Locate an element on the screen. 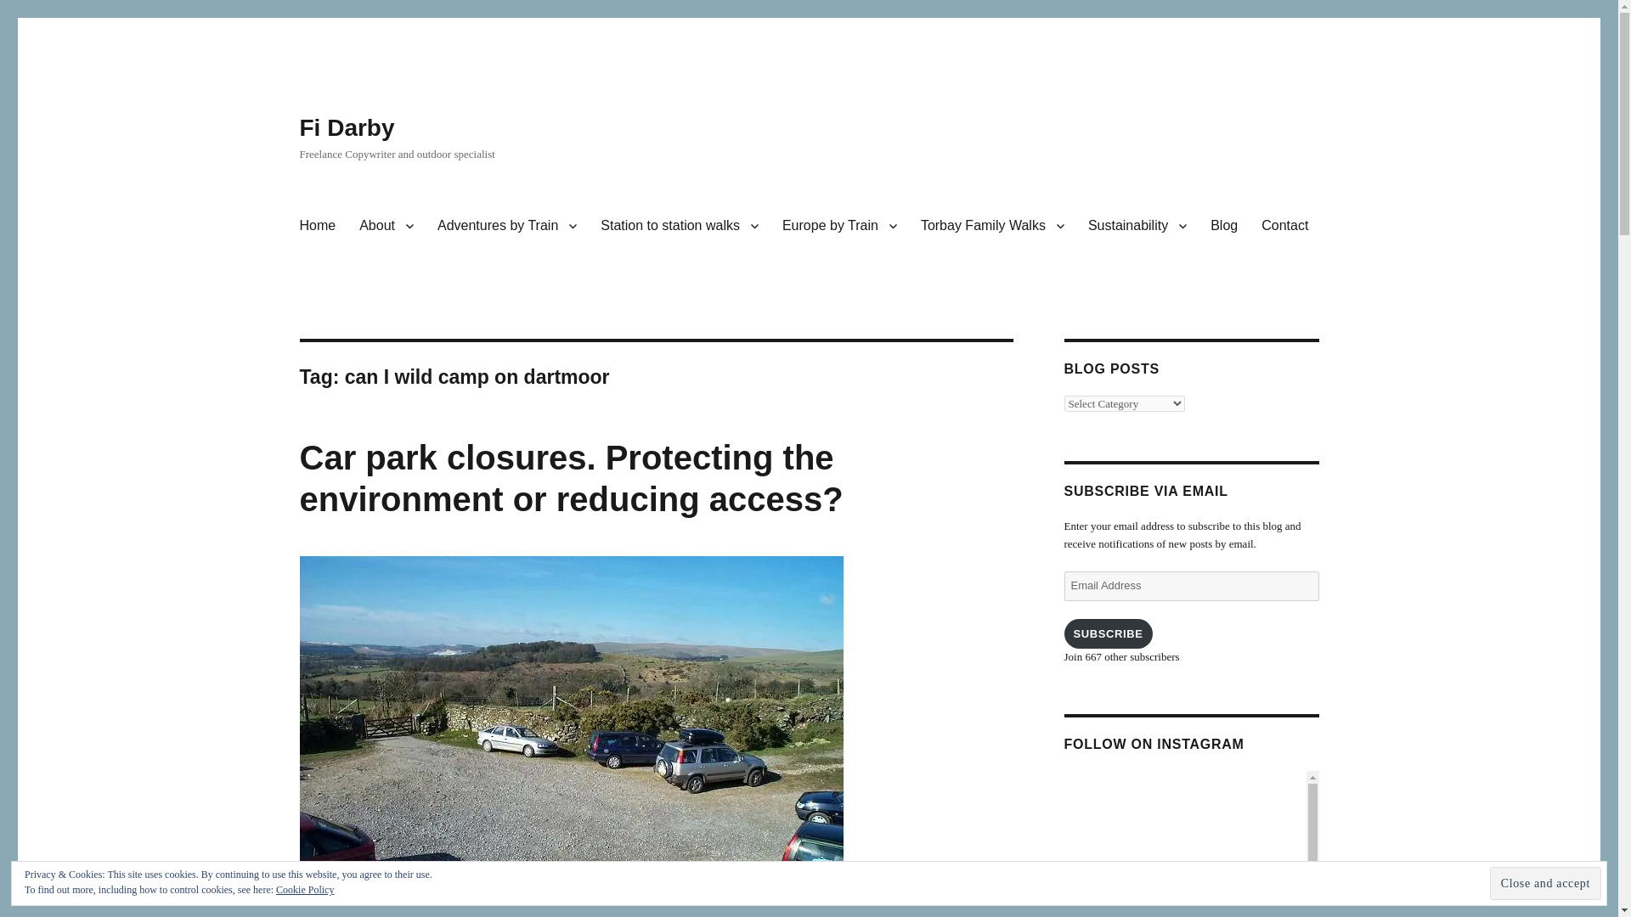 The height and width of the screenshot is (917, 1631). Home is located at coordinates (316, 226).